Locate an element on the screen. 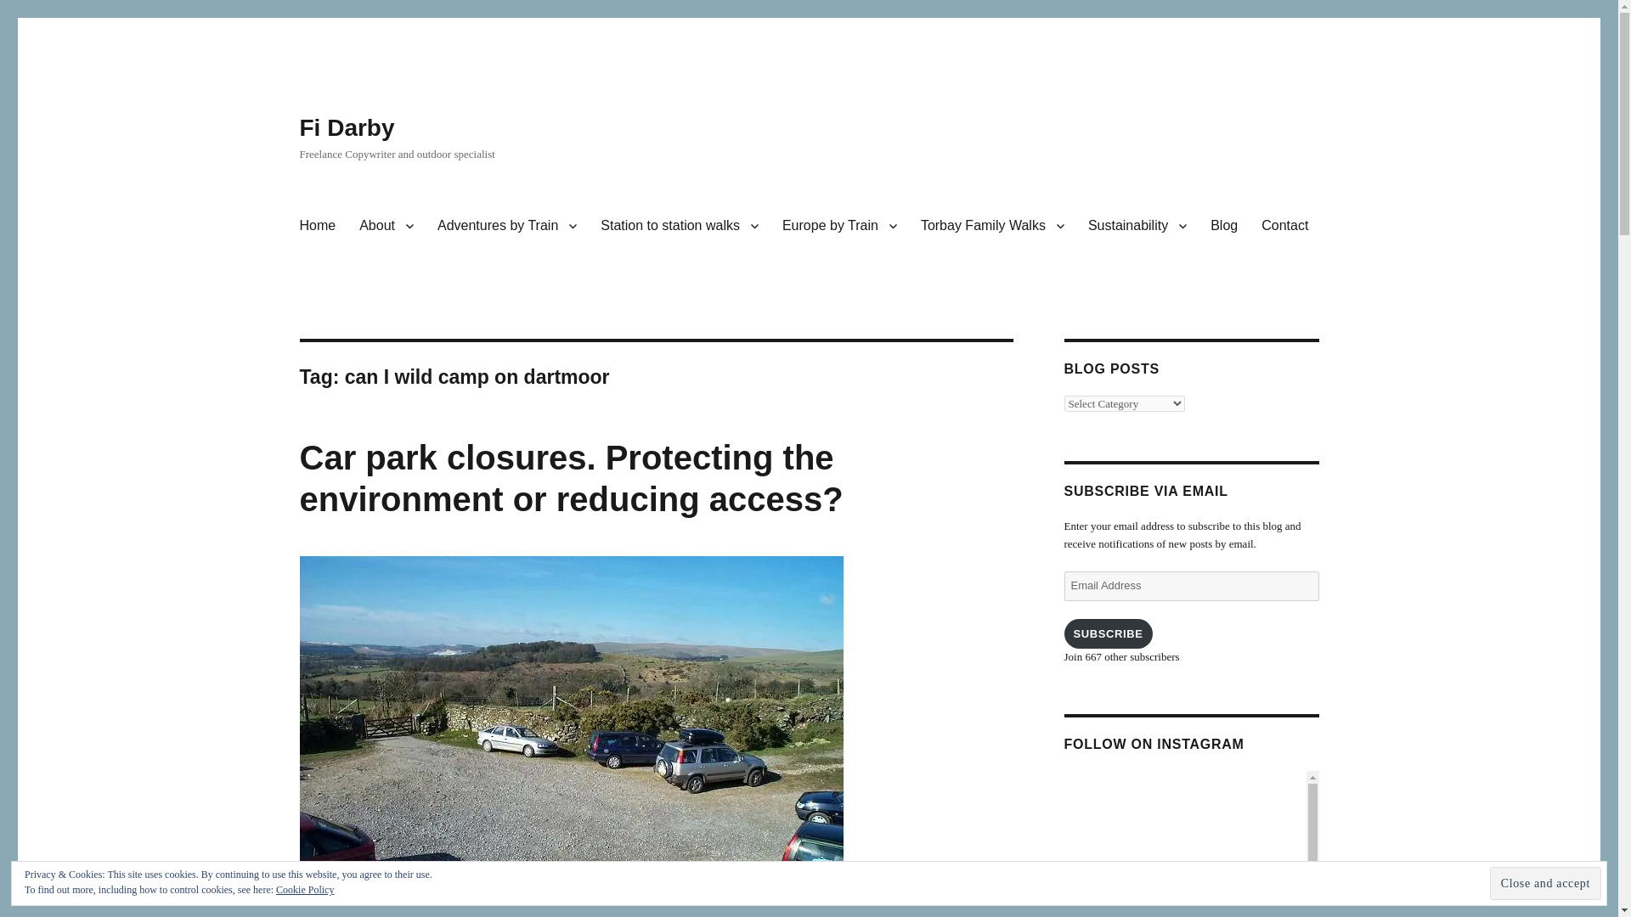 The height and width of the screenshot is (917, 1631). Home is located at coordinates (316, 226).